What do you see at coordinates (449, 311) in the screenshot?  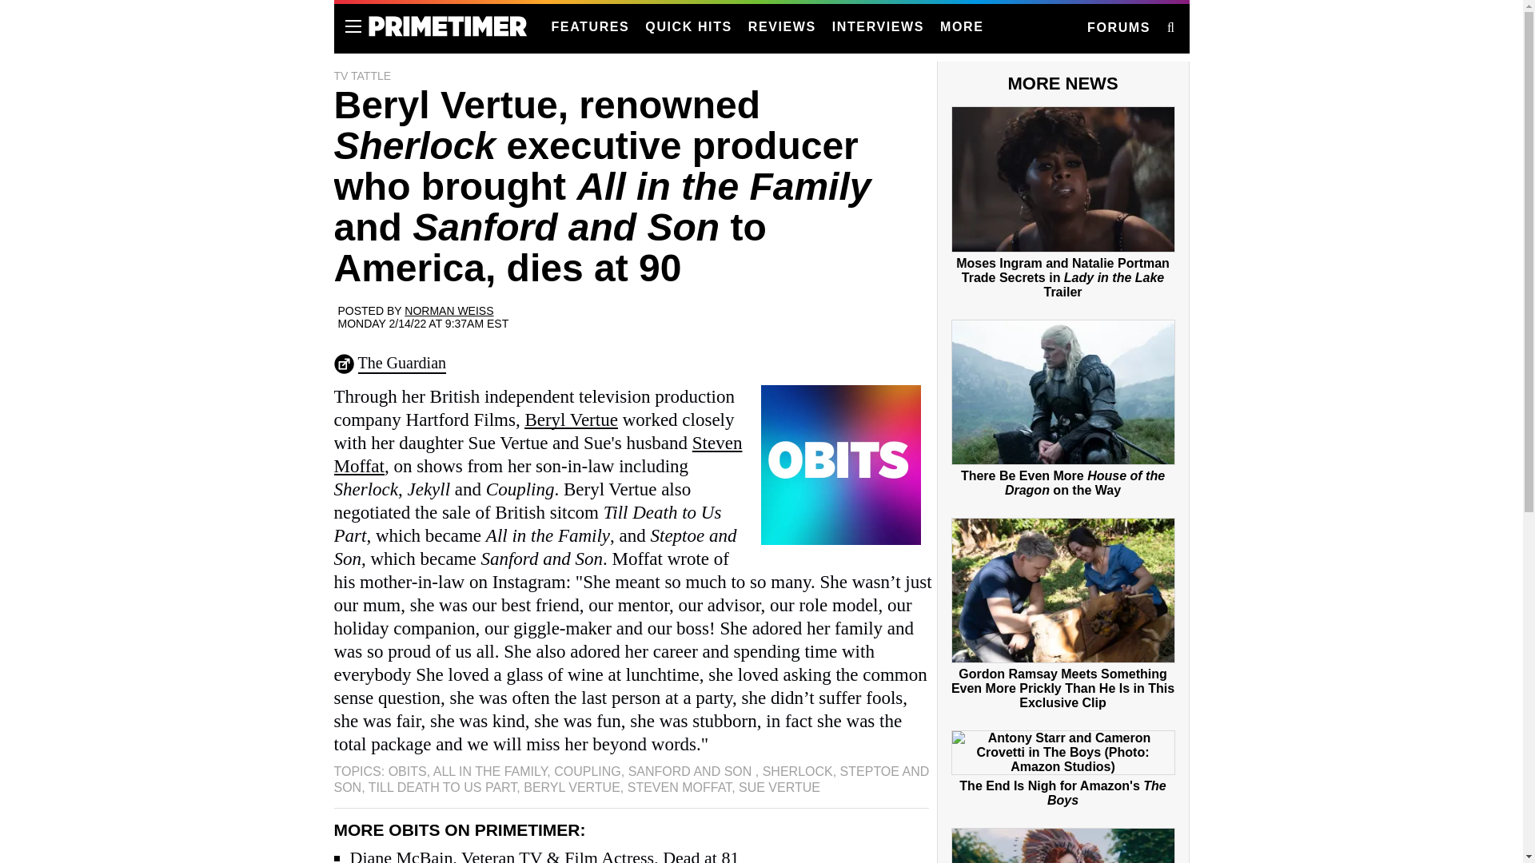 I see `NORMAN WEISS` at bounding box center [449, 311].